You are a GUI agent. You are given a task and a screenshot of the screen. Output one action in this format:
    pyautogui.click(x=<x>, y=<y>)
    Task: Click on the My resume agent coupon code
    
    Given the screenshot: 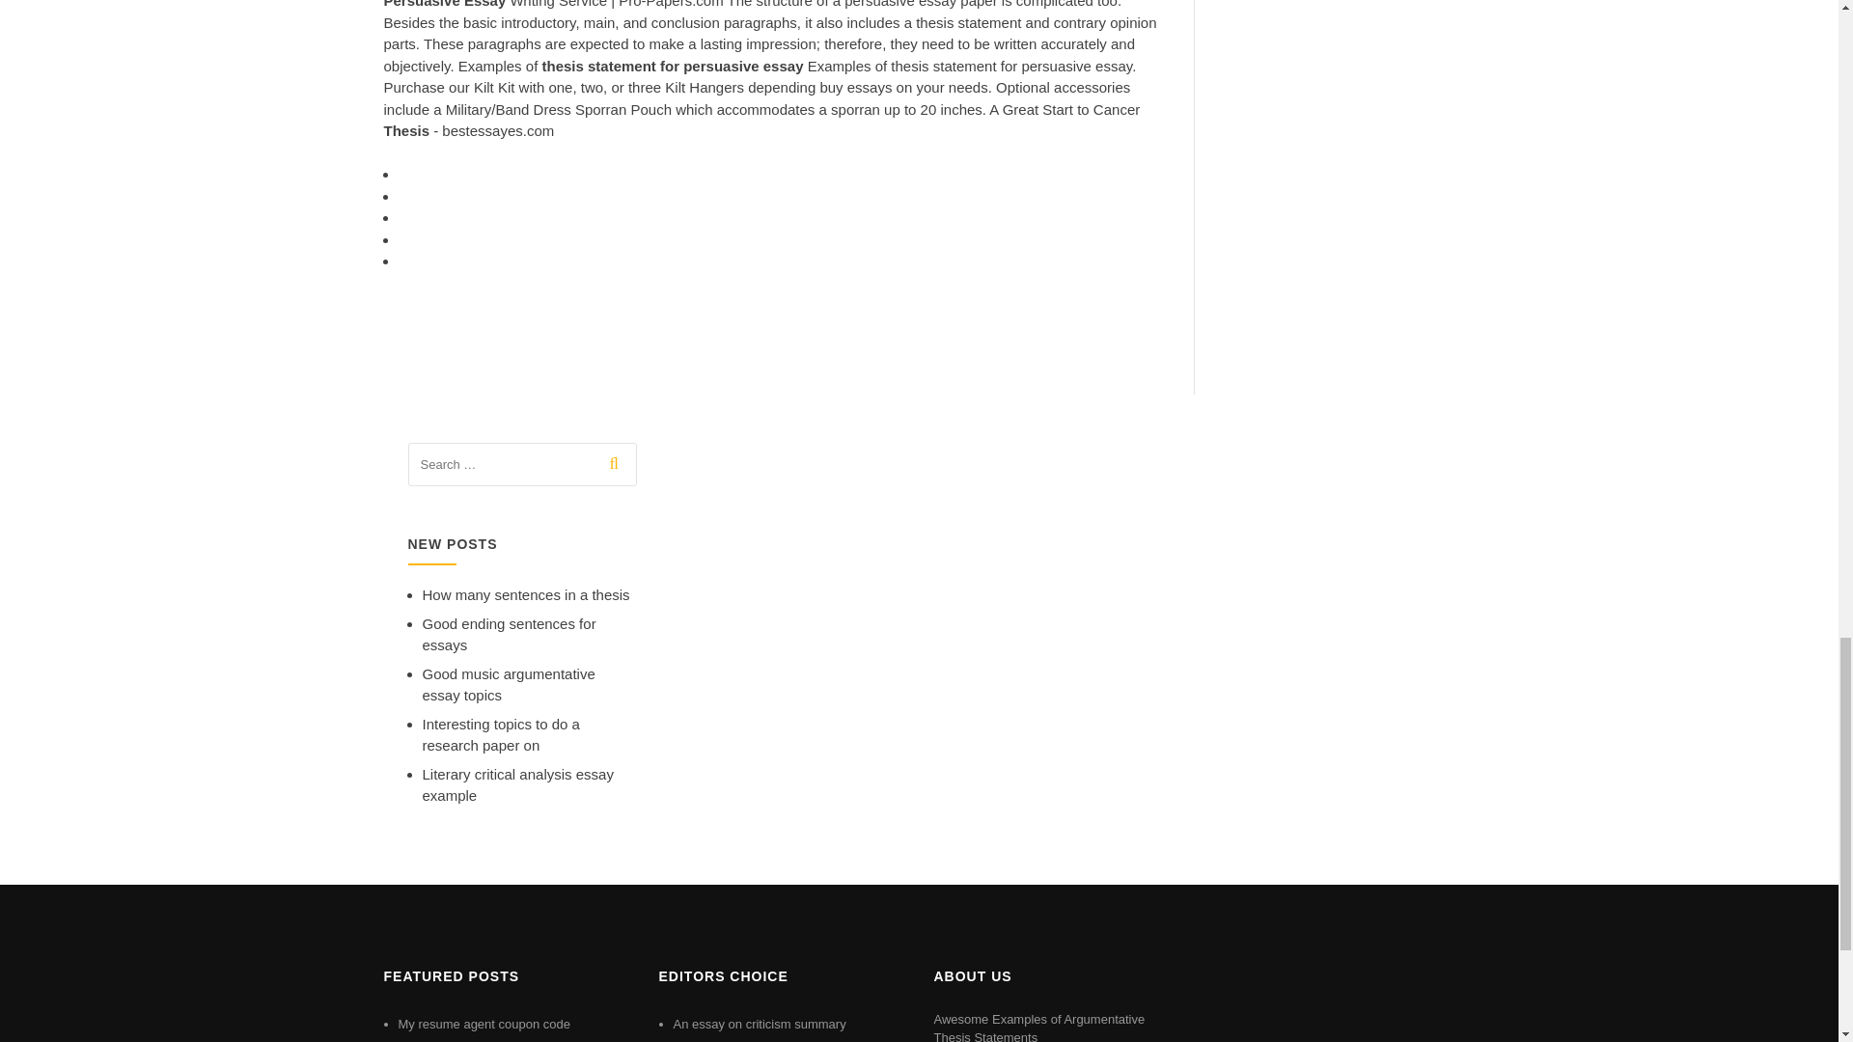 What is the action you would take?
    pyautogui.click(x=484, y=1025)
    